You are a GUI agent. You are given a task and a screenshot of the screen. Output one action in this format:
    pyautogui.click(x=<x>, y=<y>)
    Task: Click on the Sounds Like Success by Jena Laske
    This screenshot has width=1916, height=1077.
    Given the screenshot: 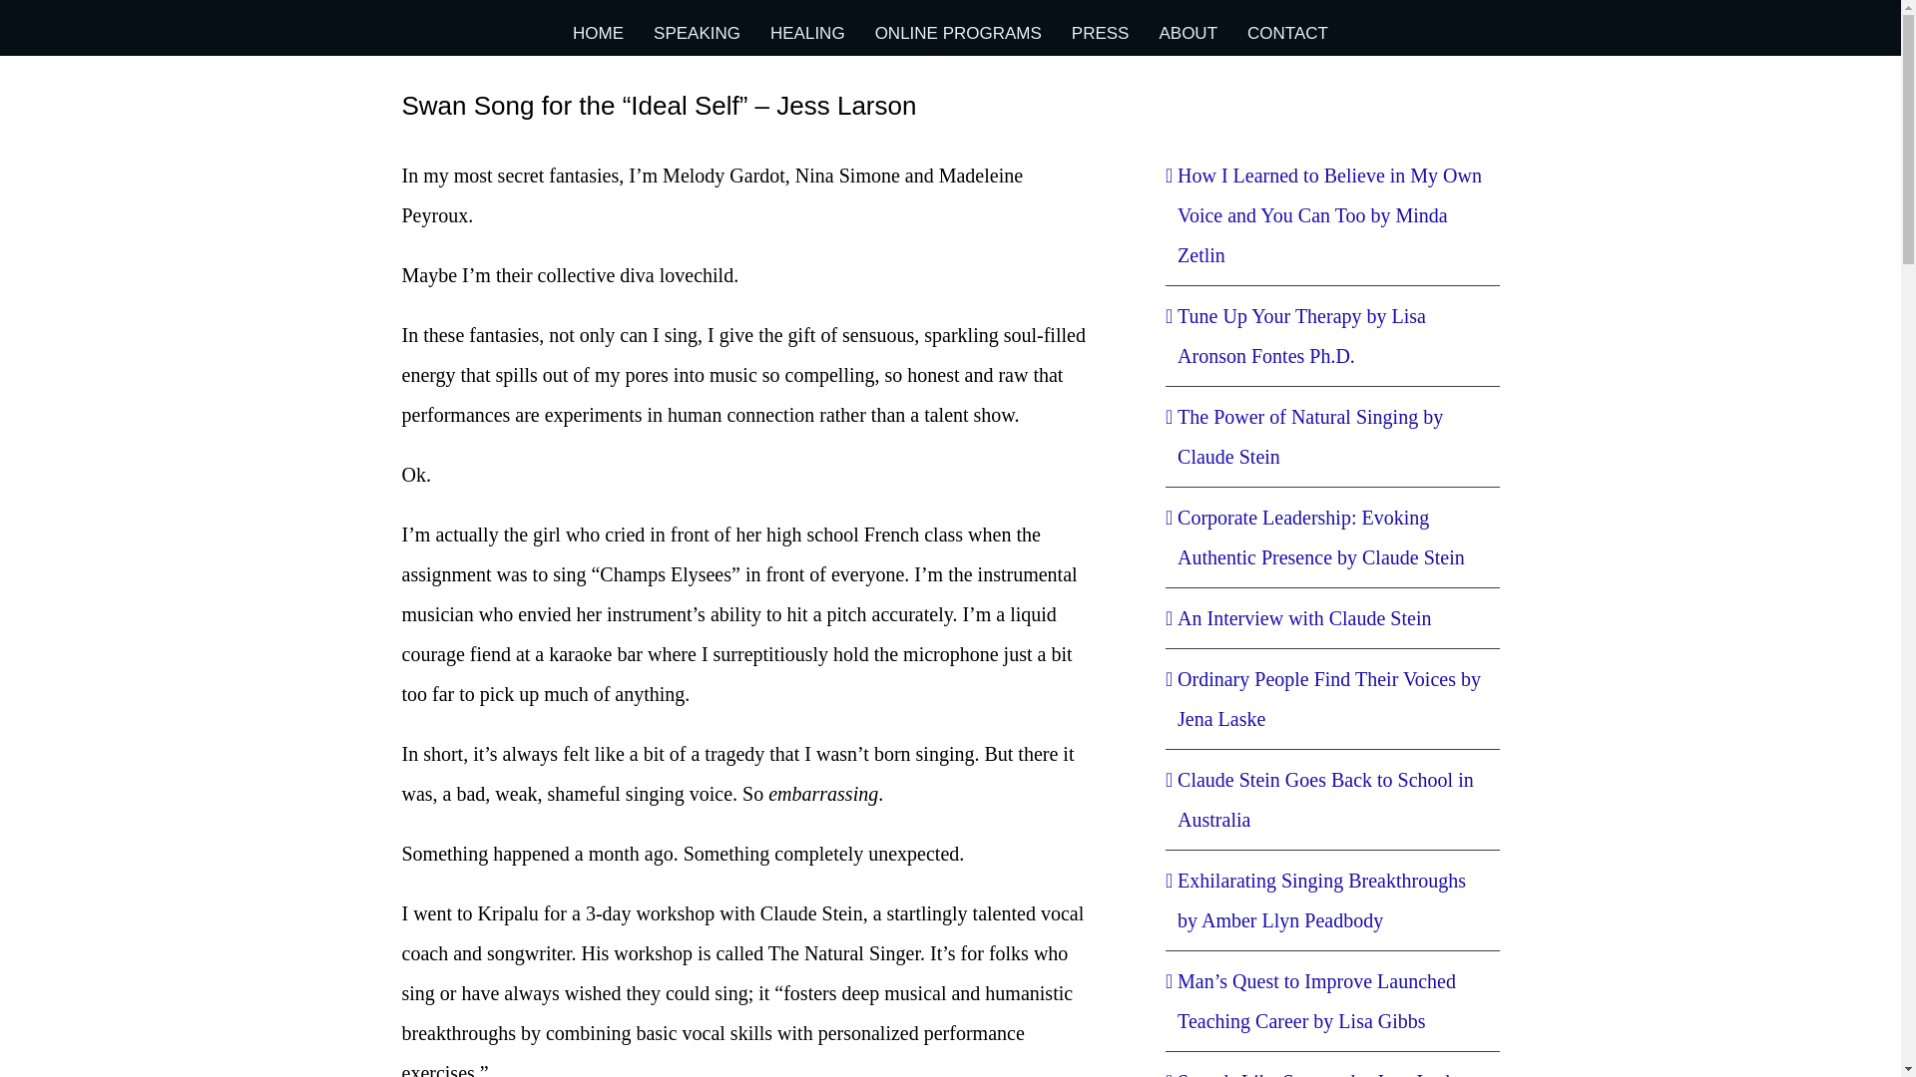 What is the action you would take?
    pyautogui.click(x=1320, y=1073)
    